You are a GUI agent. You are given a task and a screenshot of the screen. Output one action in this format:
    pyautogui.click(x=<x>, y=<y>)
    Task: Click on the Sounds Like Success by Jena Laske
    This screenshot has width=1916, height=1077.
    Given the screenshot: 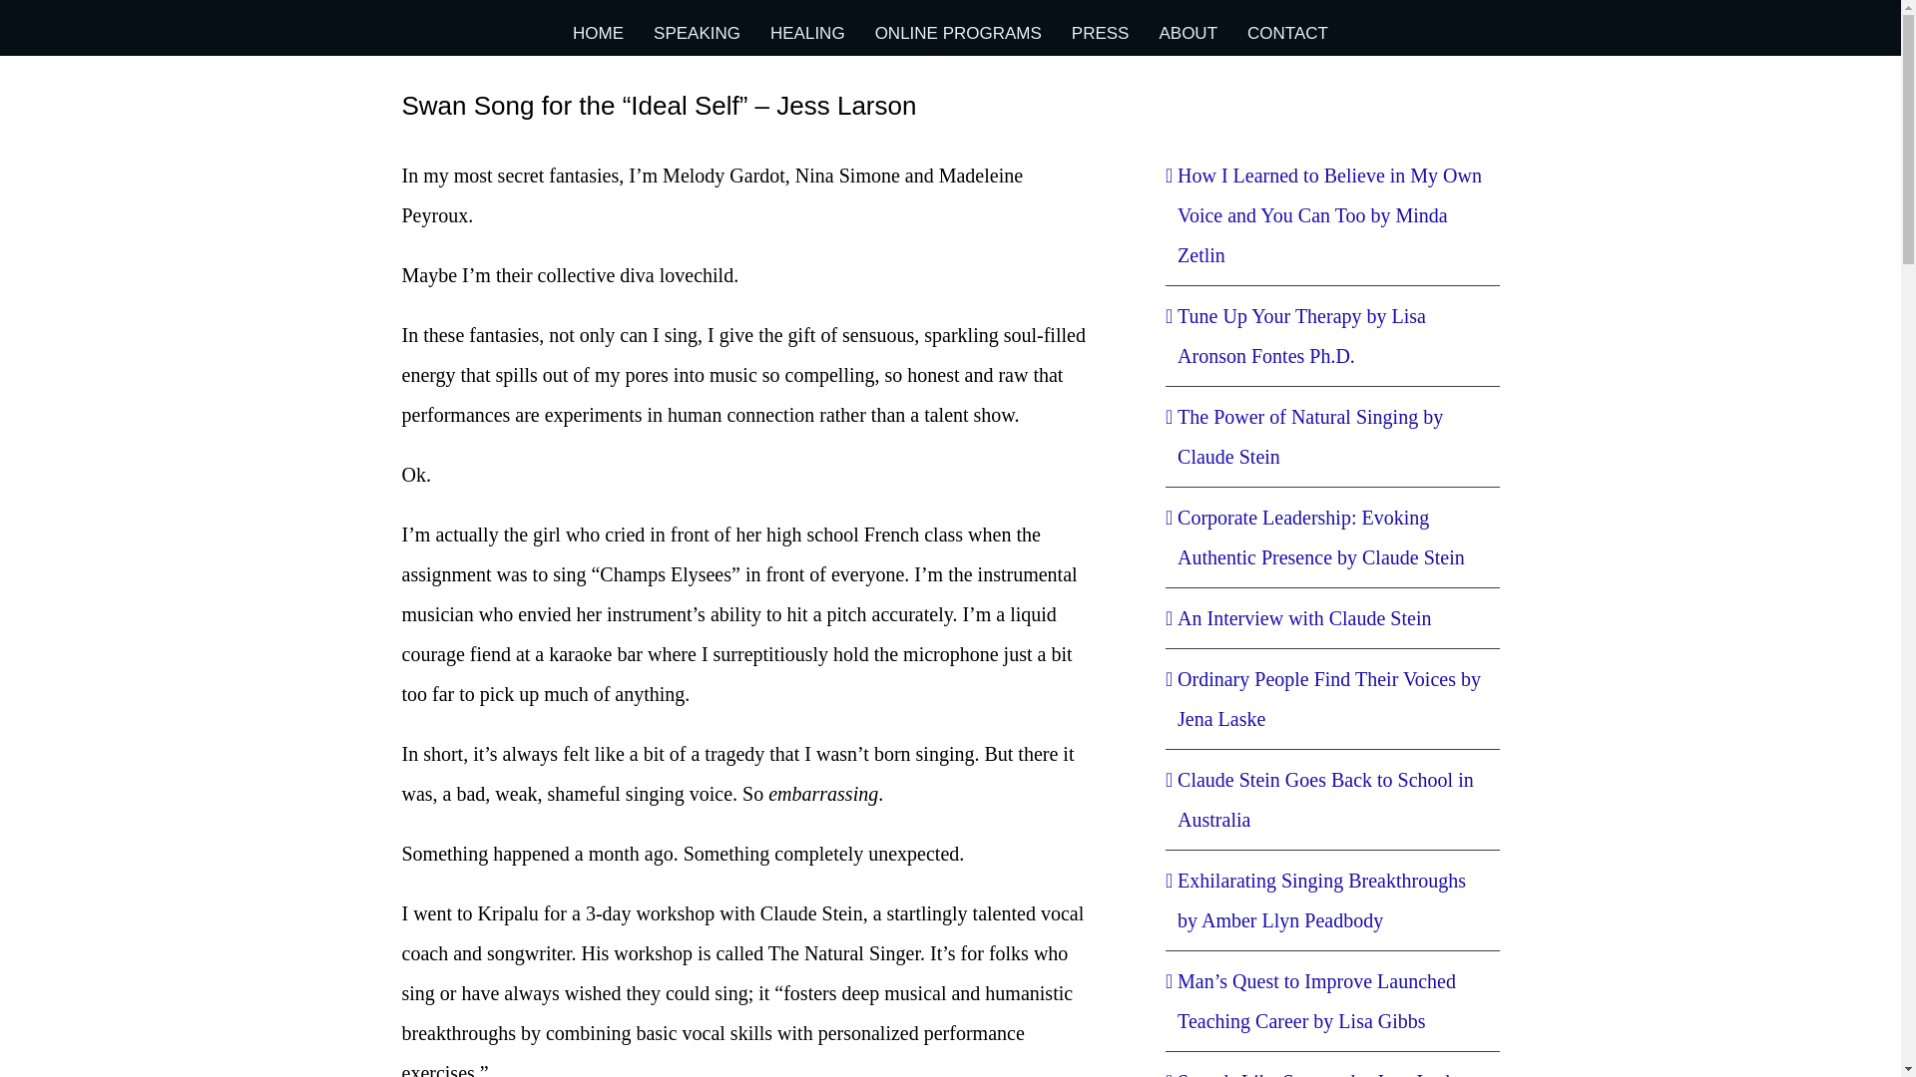 What is the action you would take?
    pyautogui.click(x=1320, y=1073)
    